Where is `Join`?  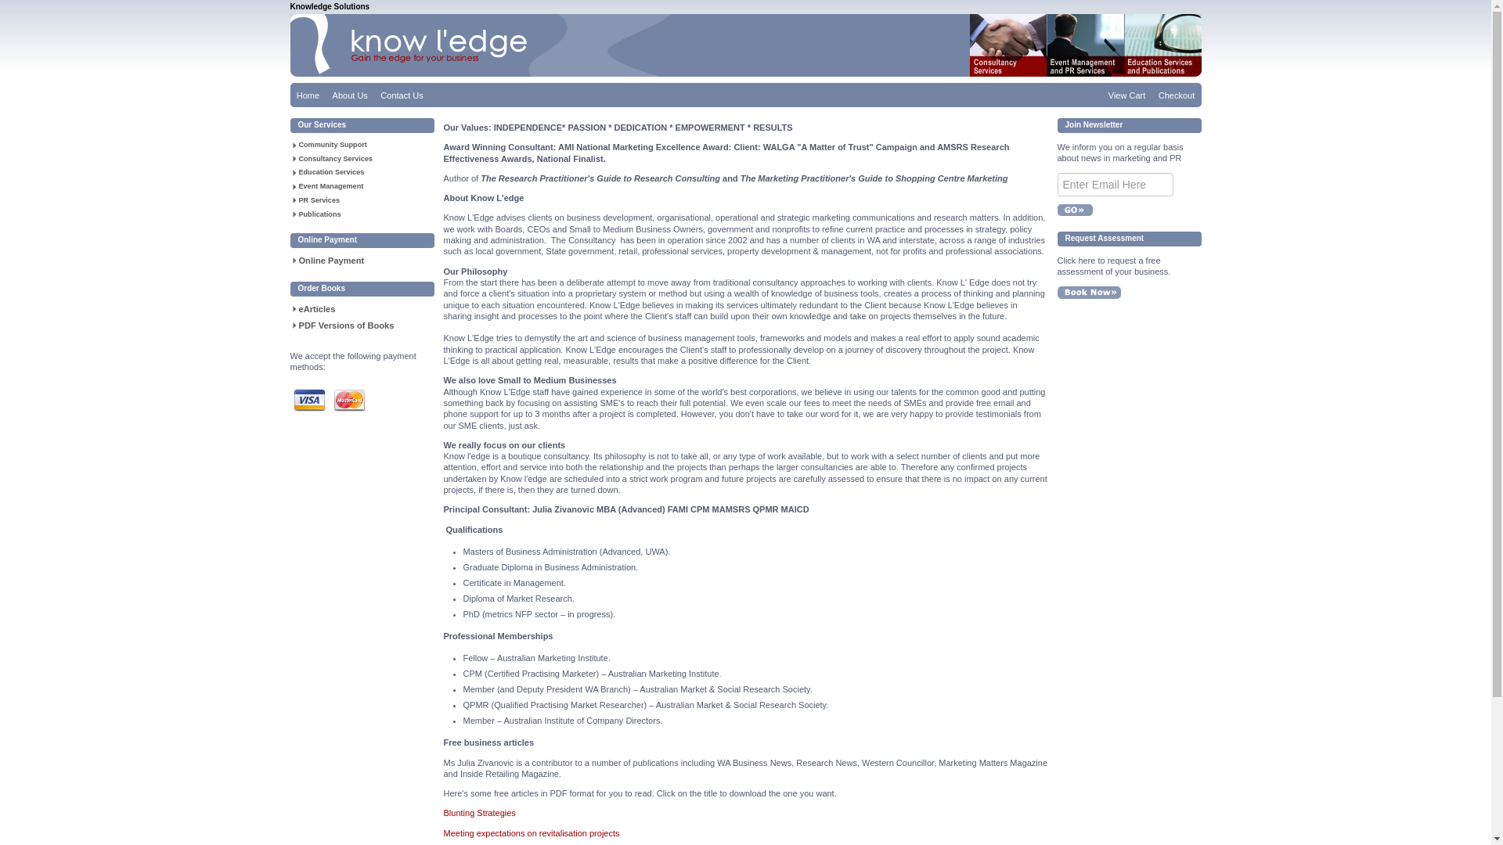
Join is located at coordinates (1074, 210).